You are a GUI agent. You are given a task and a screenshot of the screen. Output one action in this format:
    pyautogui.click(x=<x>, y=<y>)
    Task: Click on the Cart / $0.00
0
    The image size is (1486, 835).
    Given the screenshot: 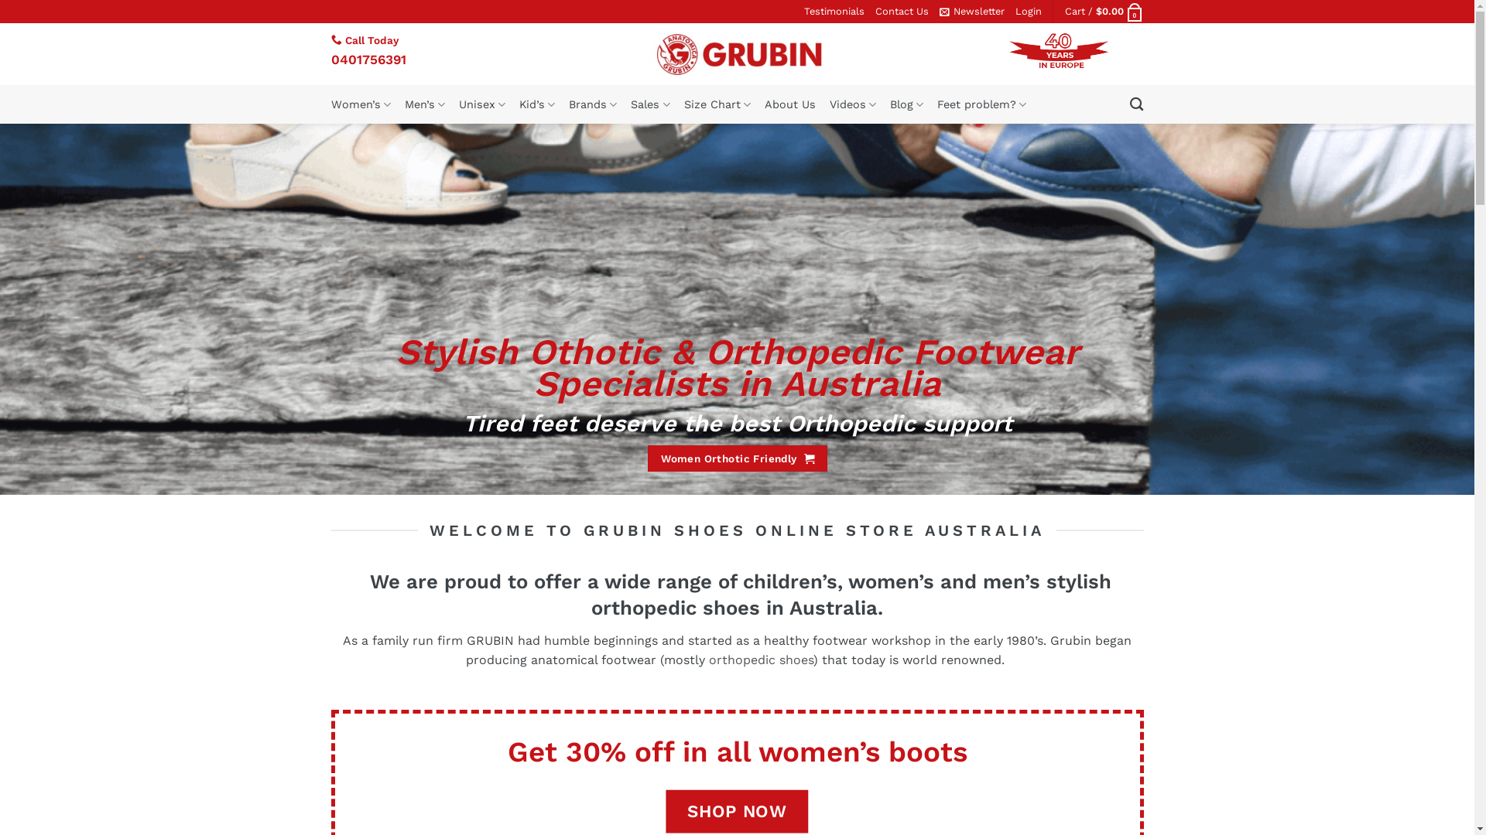 What is the action you would take?
    pyautogui.click(x=1104, y=12)
    